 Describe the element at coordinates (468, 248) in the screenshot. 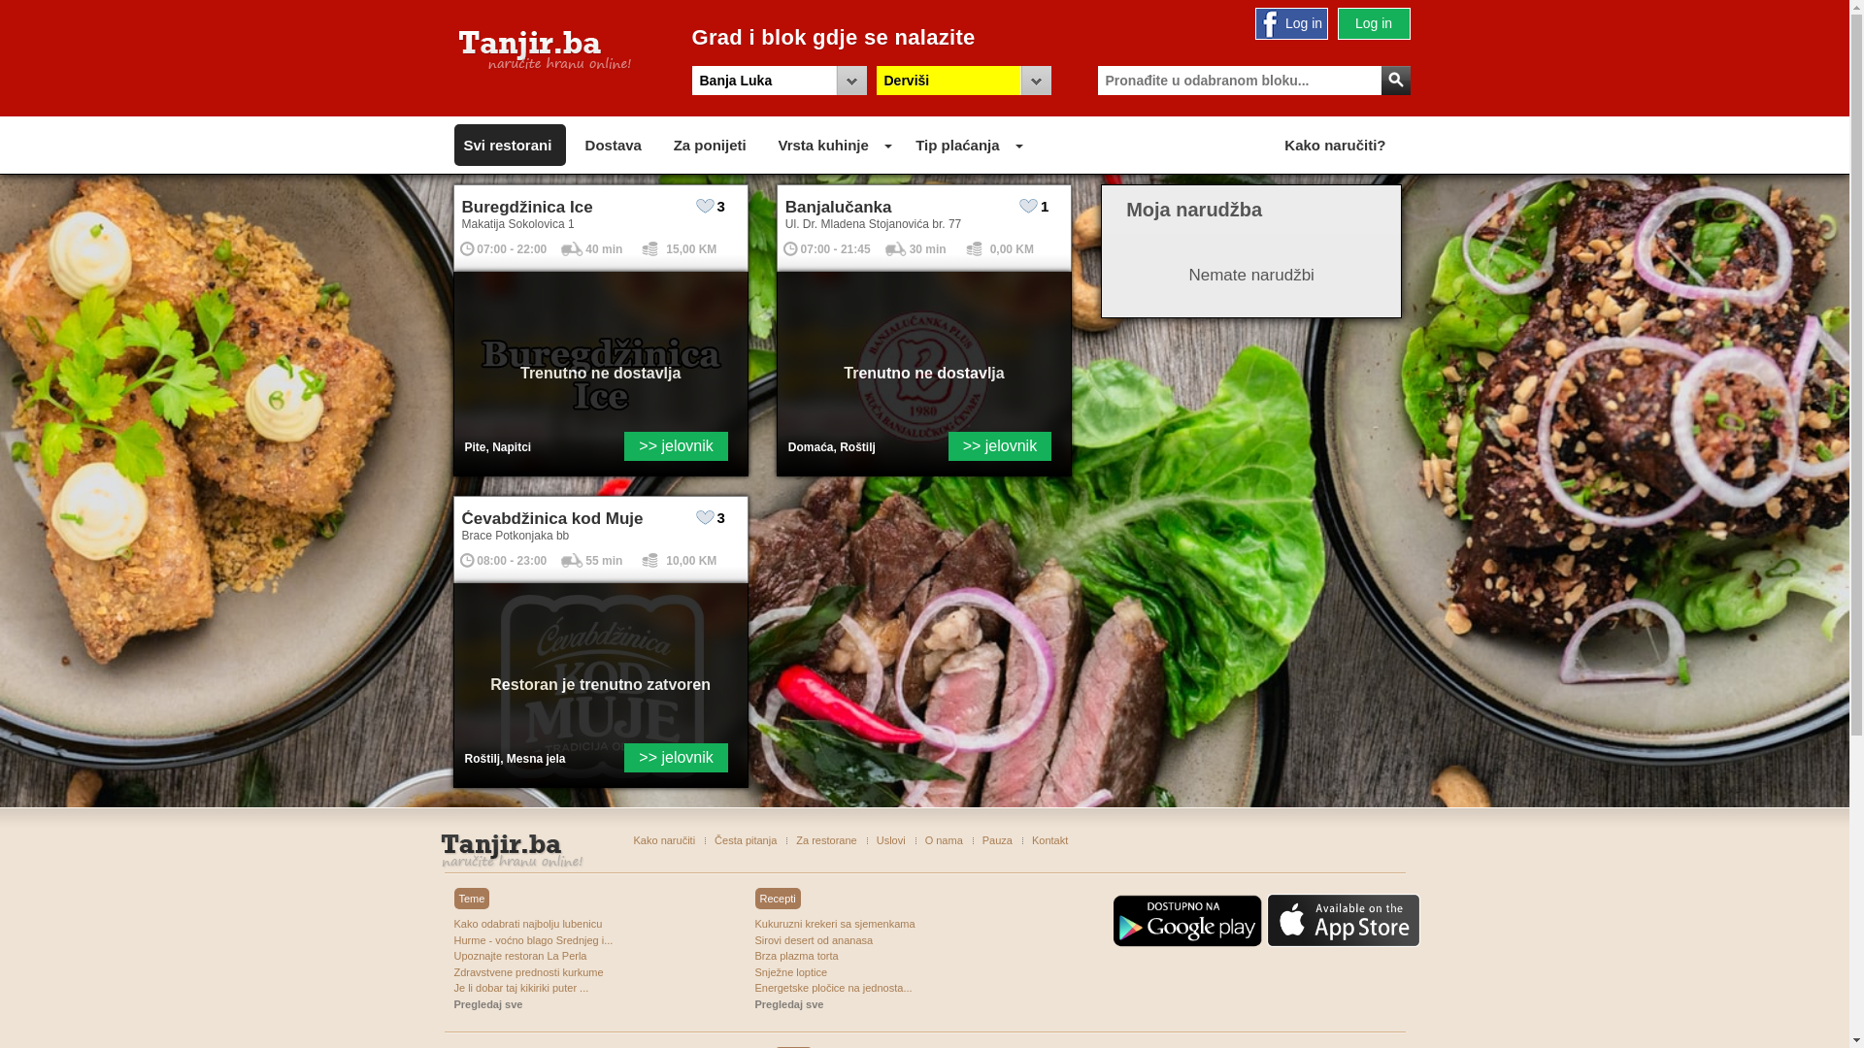

I see `Vrijeme dostave restorana` at that location.